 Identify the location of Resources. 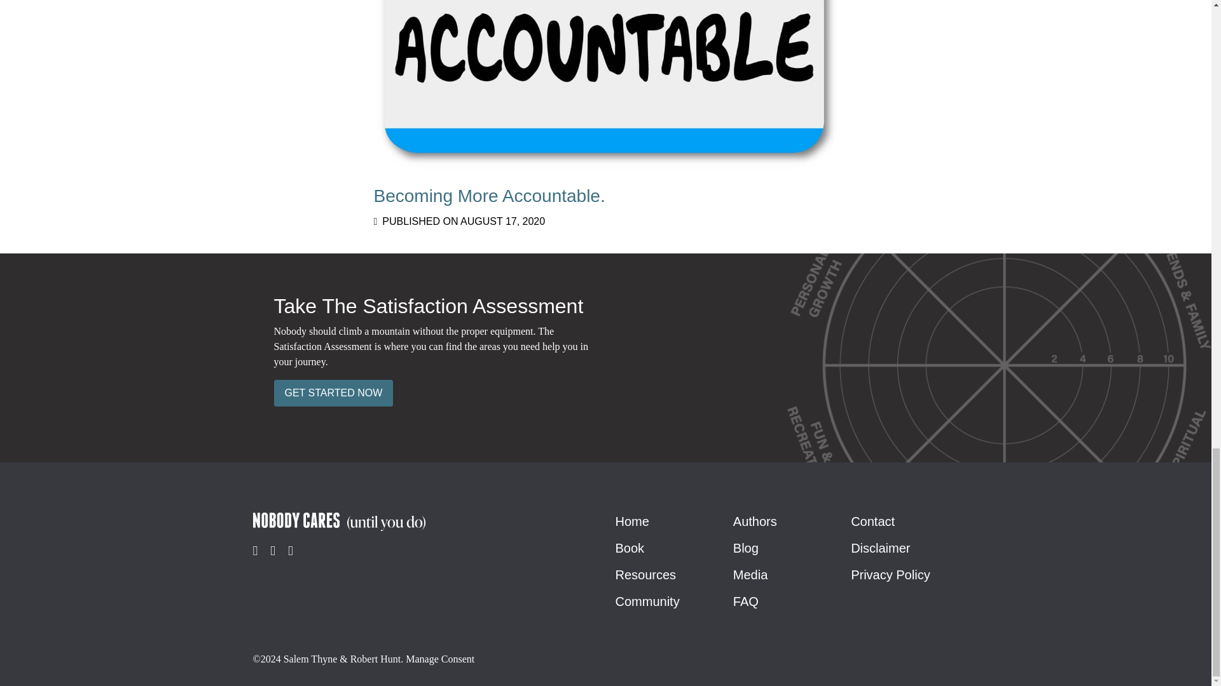
(645, 574).